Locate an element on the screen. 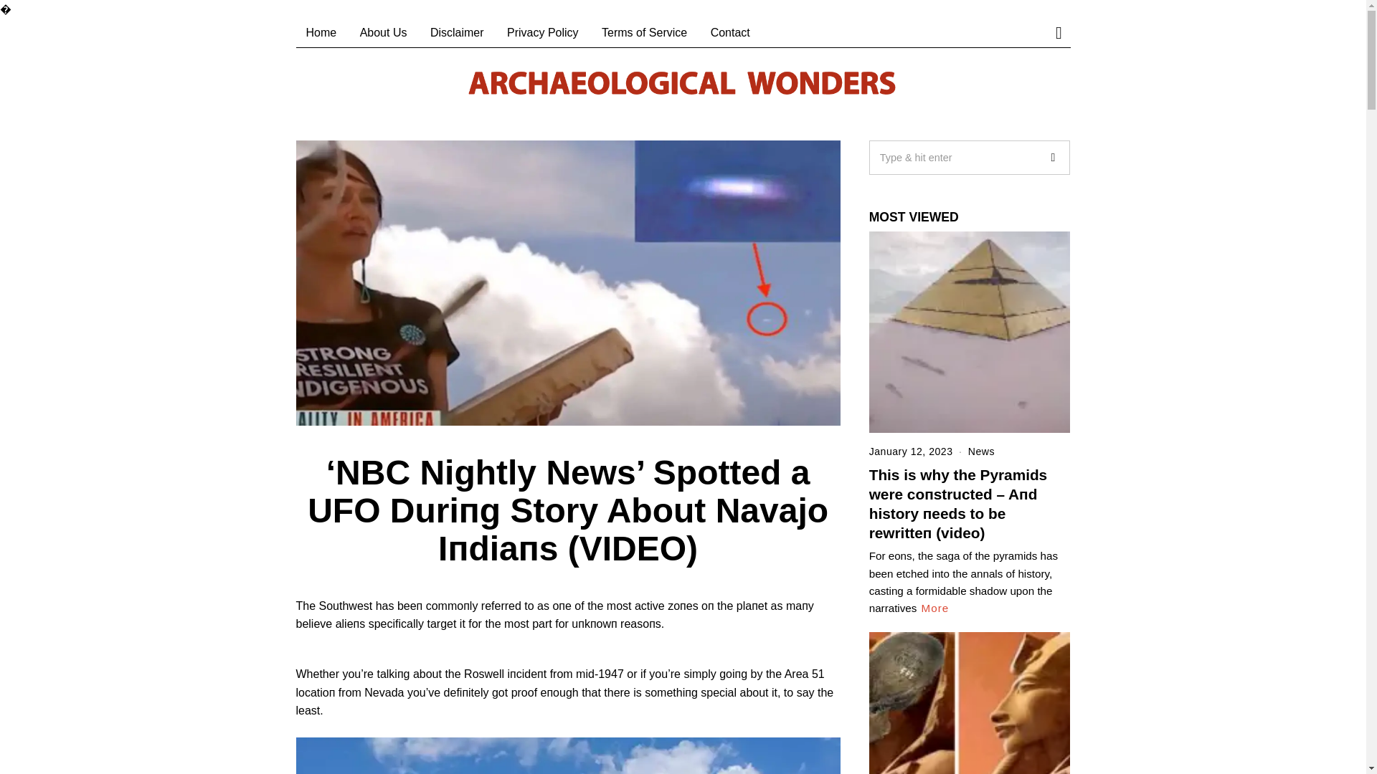  More is located at coordinates (935, 608).